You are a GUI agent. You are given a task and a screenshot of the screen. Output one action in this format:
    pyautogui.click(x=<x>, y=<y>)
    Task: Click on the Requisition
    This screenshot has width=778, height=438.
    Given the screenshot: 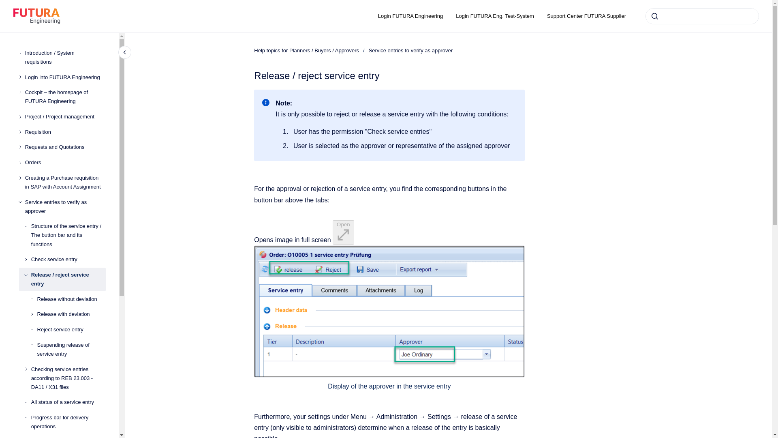 What is the action you would take?
    pyautogui.click(x=65, y=132)
    